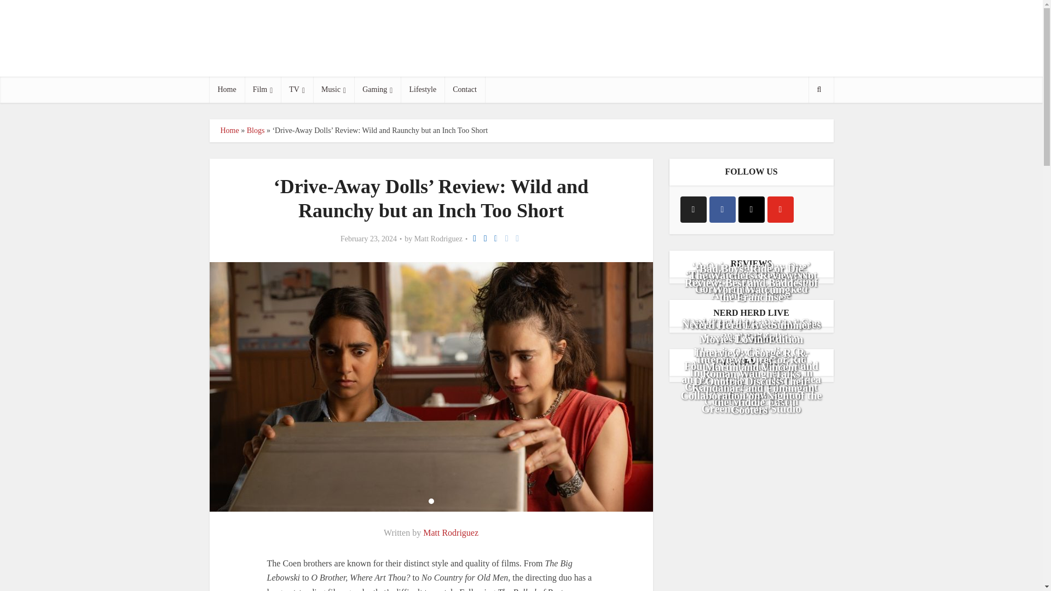 This screenshot has height=591, width=1051. Describe the element at coordinates (229, 130) in the screenshot. I see `Home` at that location.